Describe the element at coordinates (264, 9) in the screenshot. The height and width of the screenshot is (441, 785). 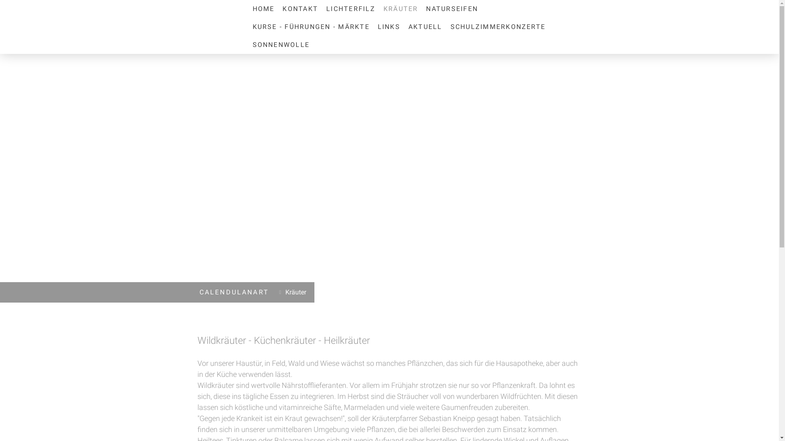
I see `HOME` at that location.